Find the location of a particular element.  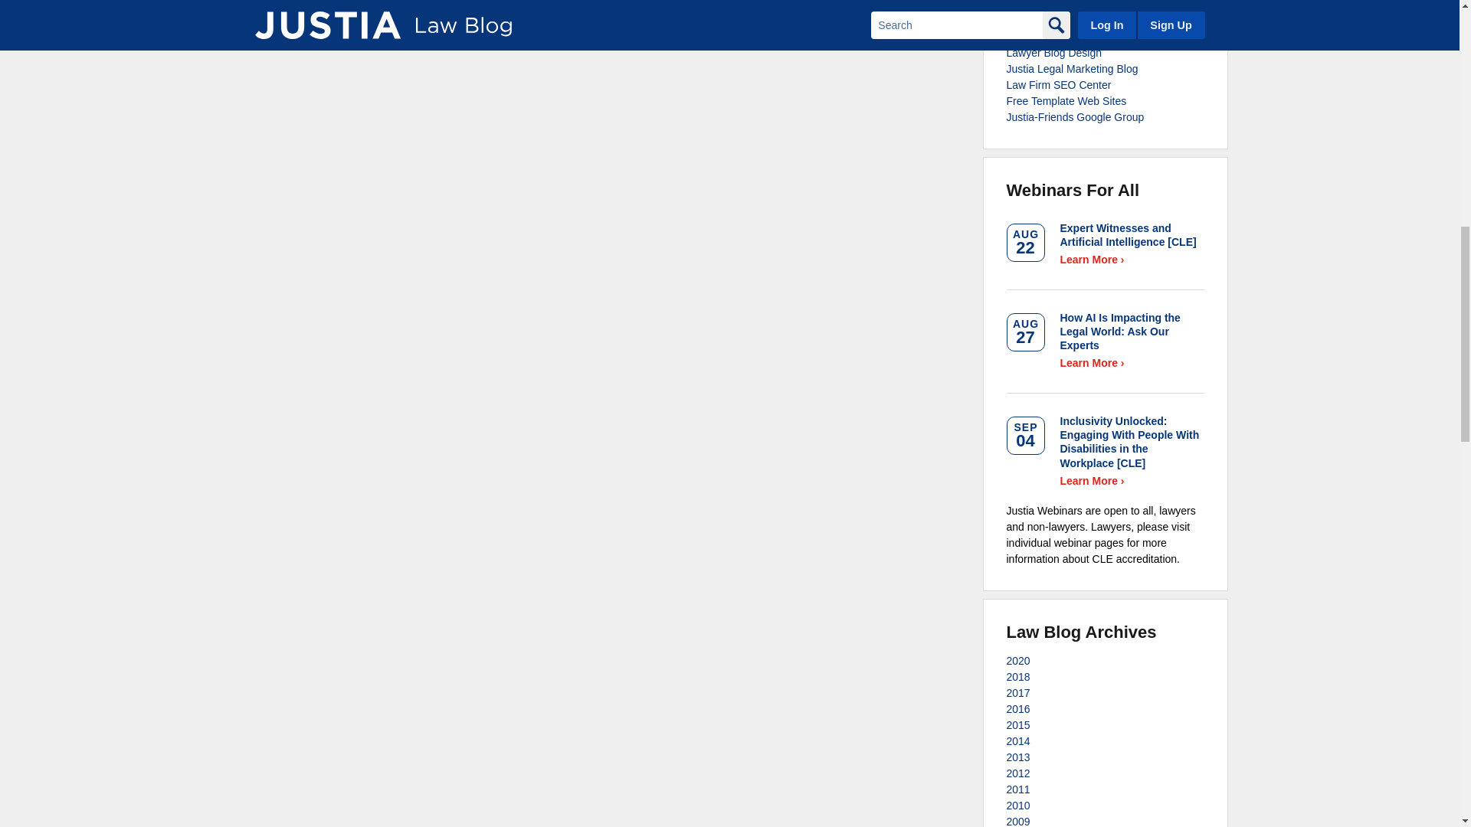

Year 2013 archives is located at coordinates (1018, 757).